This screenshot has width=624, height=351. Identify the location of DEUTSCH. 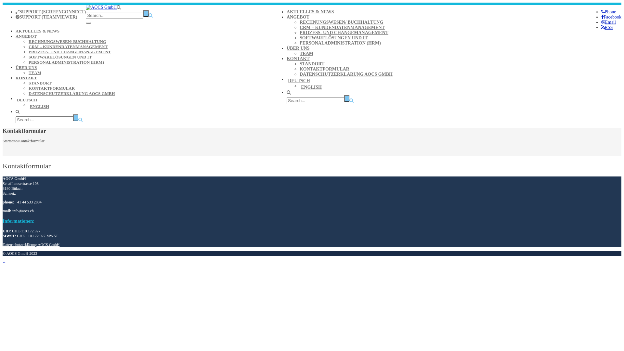
(340, 81).